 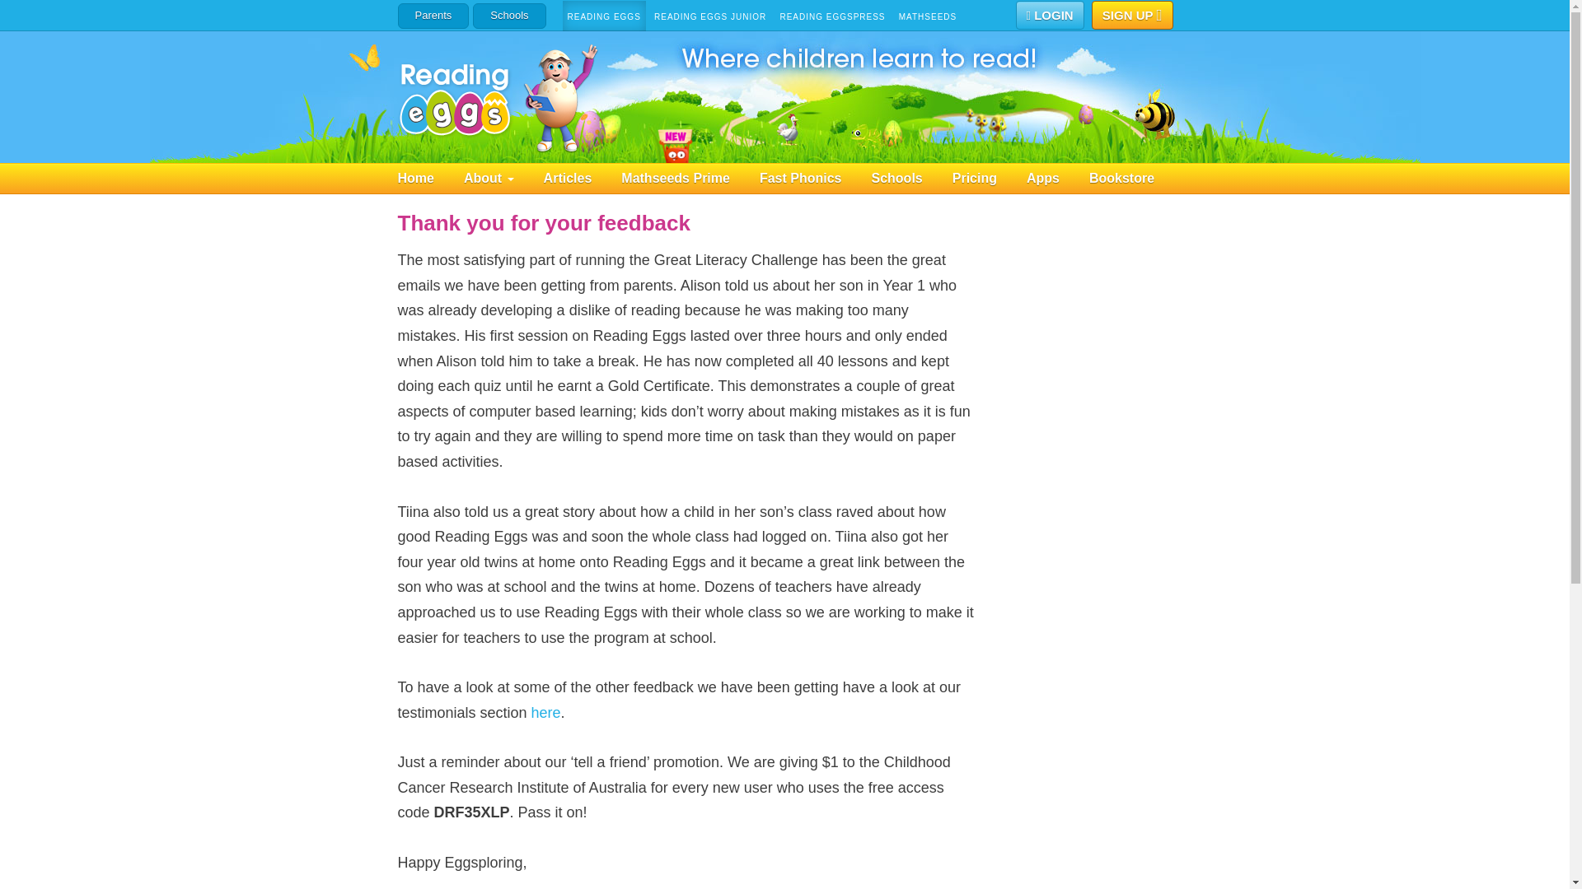 I want to click on SIGN UP, so click(x=1132, y=15).